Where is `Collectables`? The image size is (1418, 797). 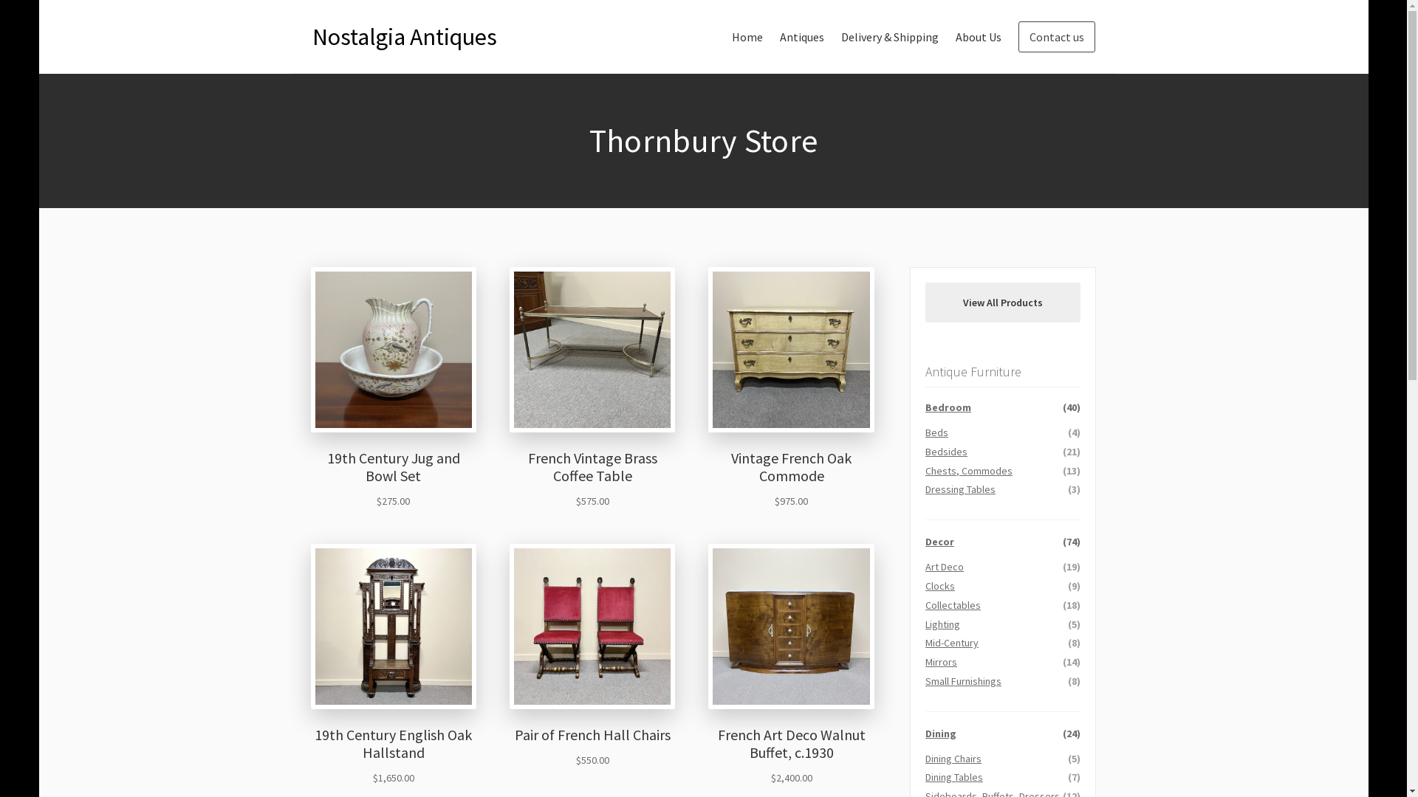
Collectables is located at coordinates (953, 605).